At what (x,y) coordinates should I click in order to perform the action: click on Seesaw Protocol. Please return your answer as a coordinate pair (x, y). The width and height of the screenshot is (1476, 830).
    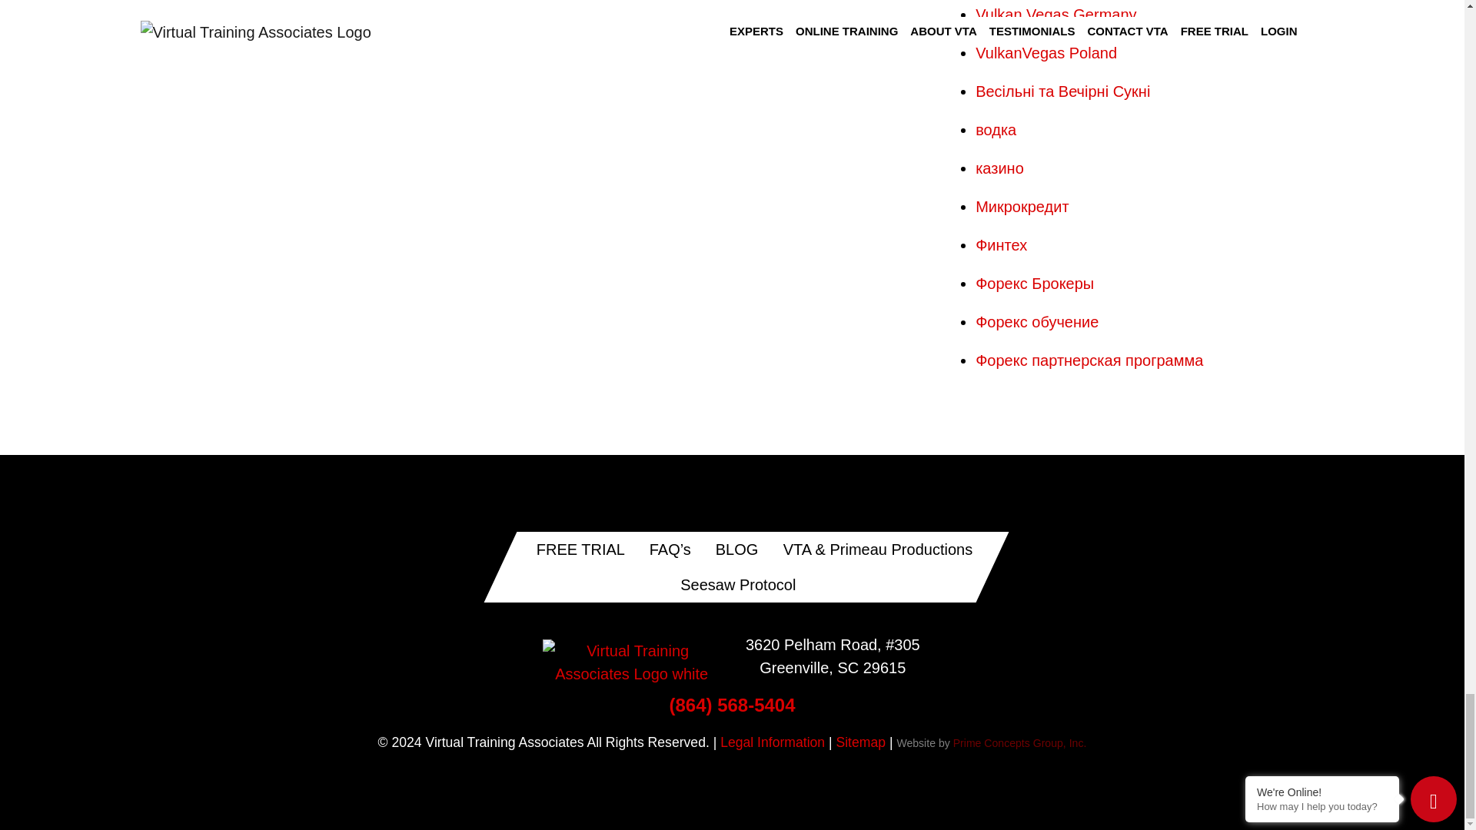
    Looking at the image, I should click on (736, 584).